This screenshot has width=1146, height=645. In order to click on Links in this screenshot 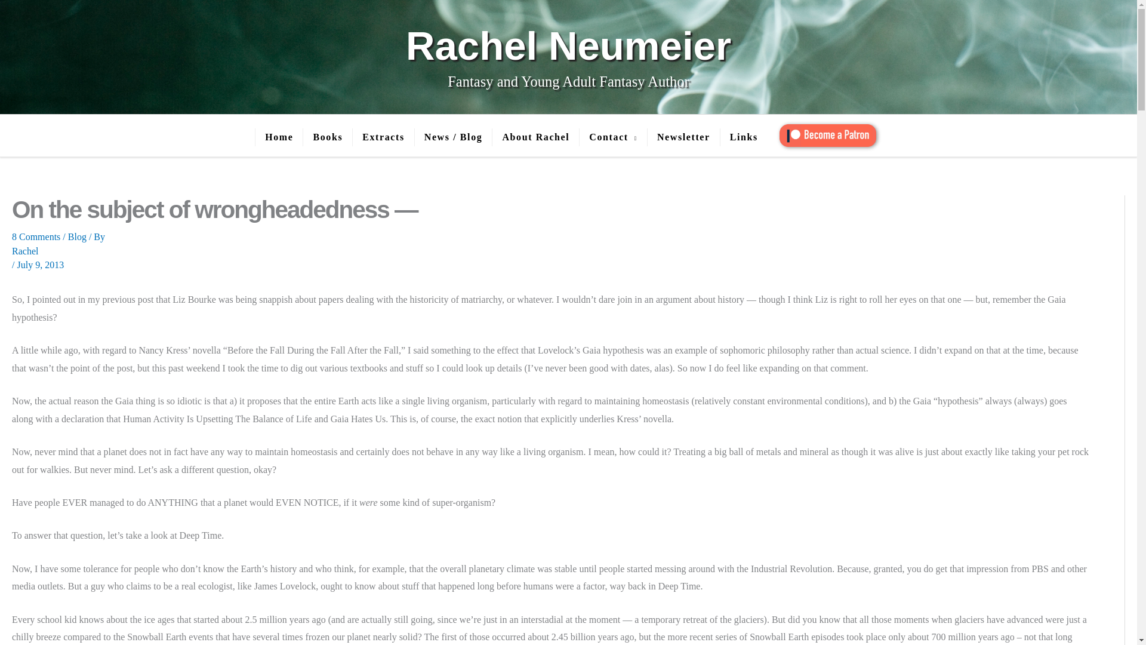, I will do `click(744, 137)`.